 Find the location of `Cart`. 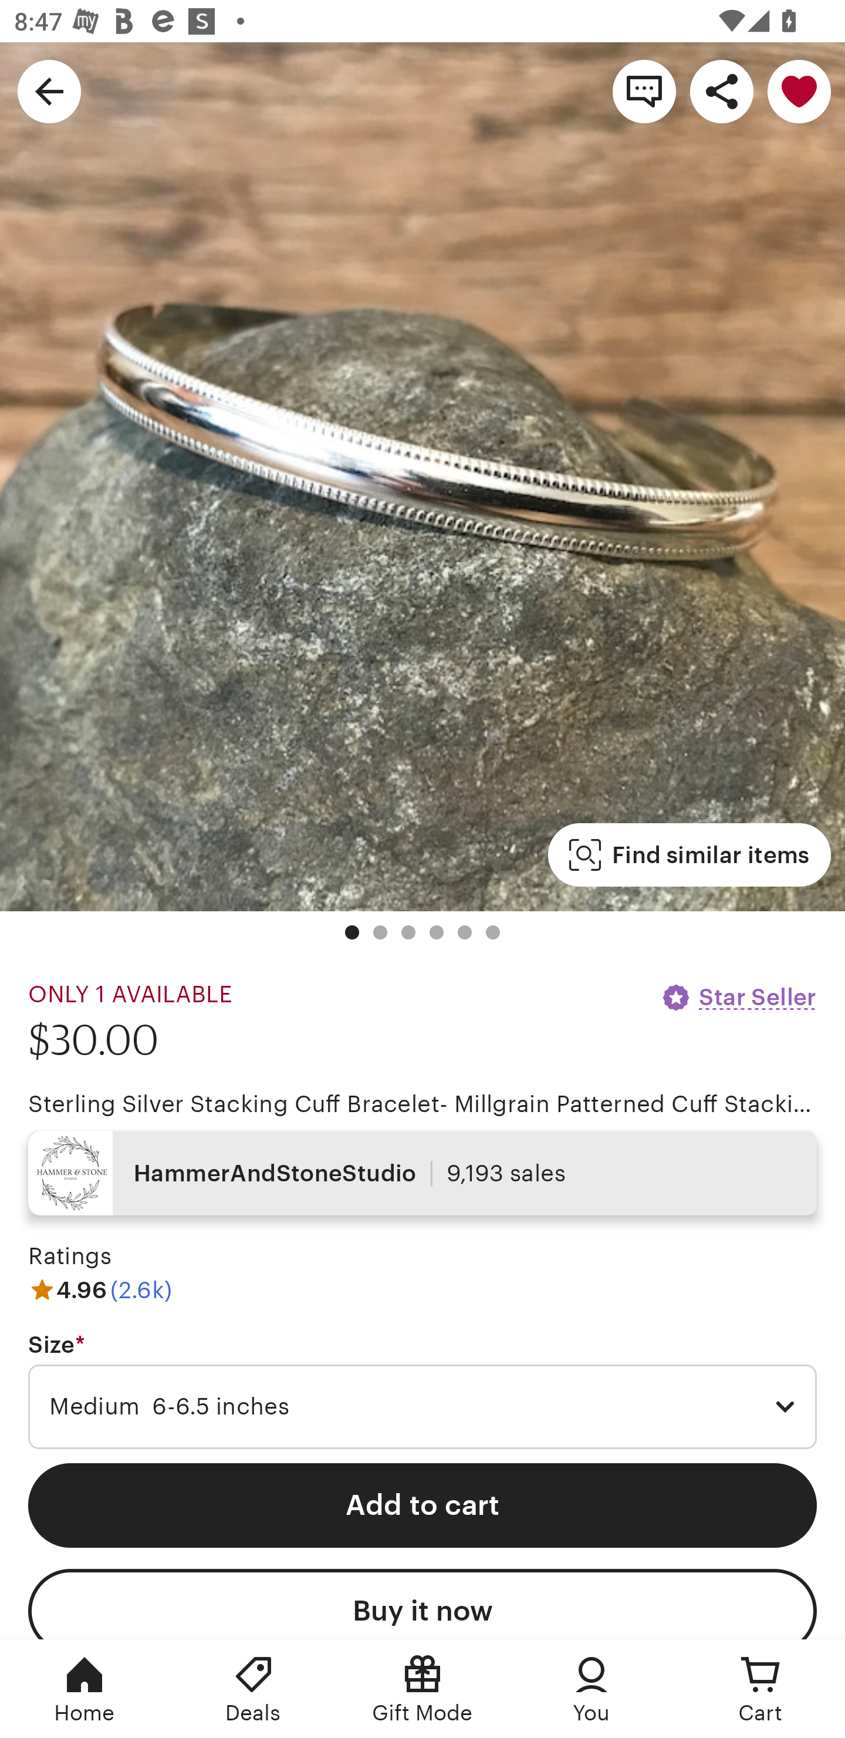

Cart is located at coordinates (760, 1689).